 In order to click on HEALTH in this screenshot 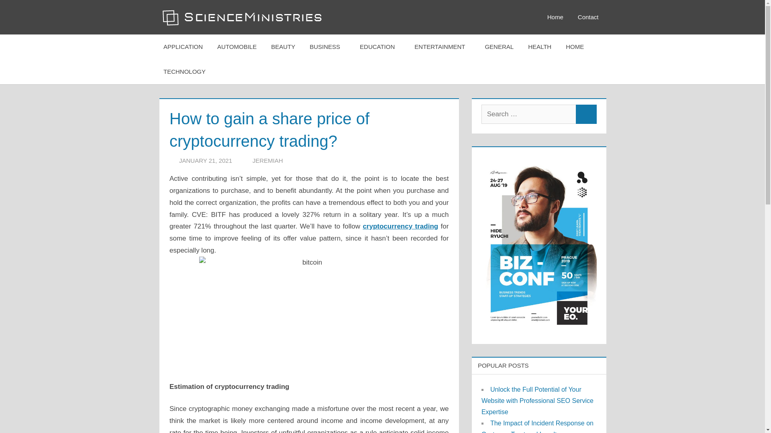, I will do `click(540, 47)`.